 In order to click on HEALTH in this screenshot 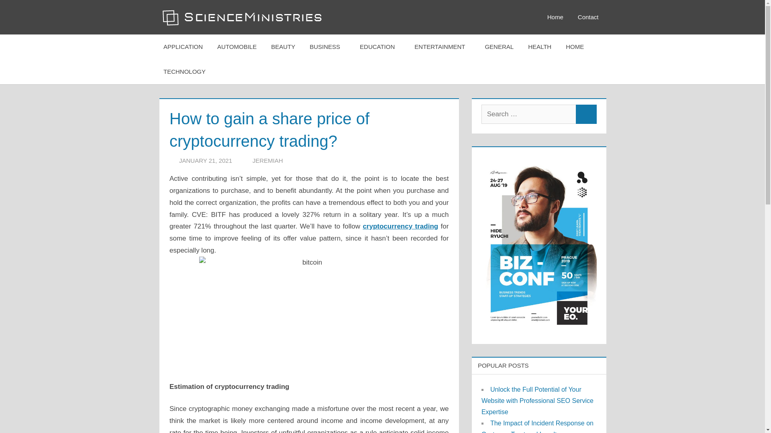, I will do `click(540, 47)`.